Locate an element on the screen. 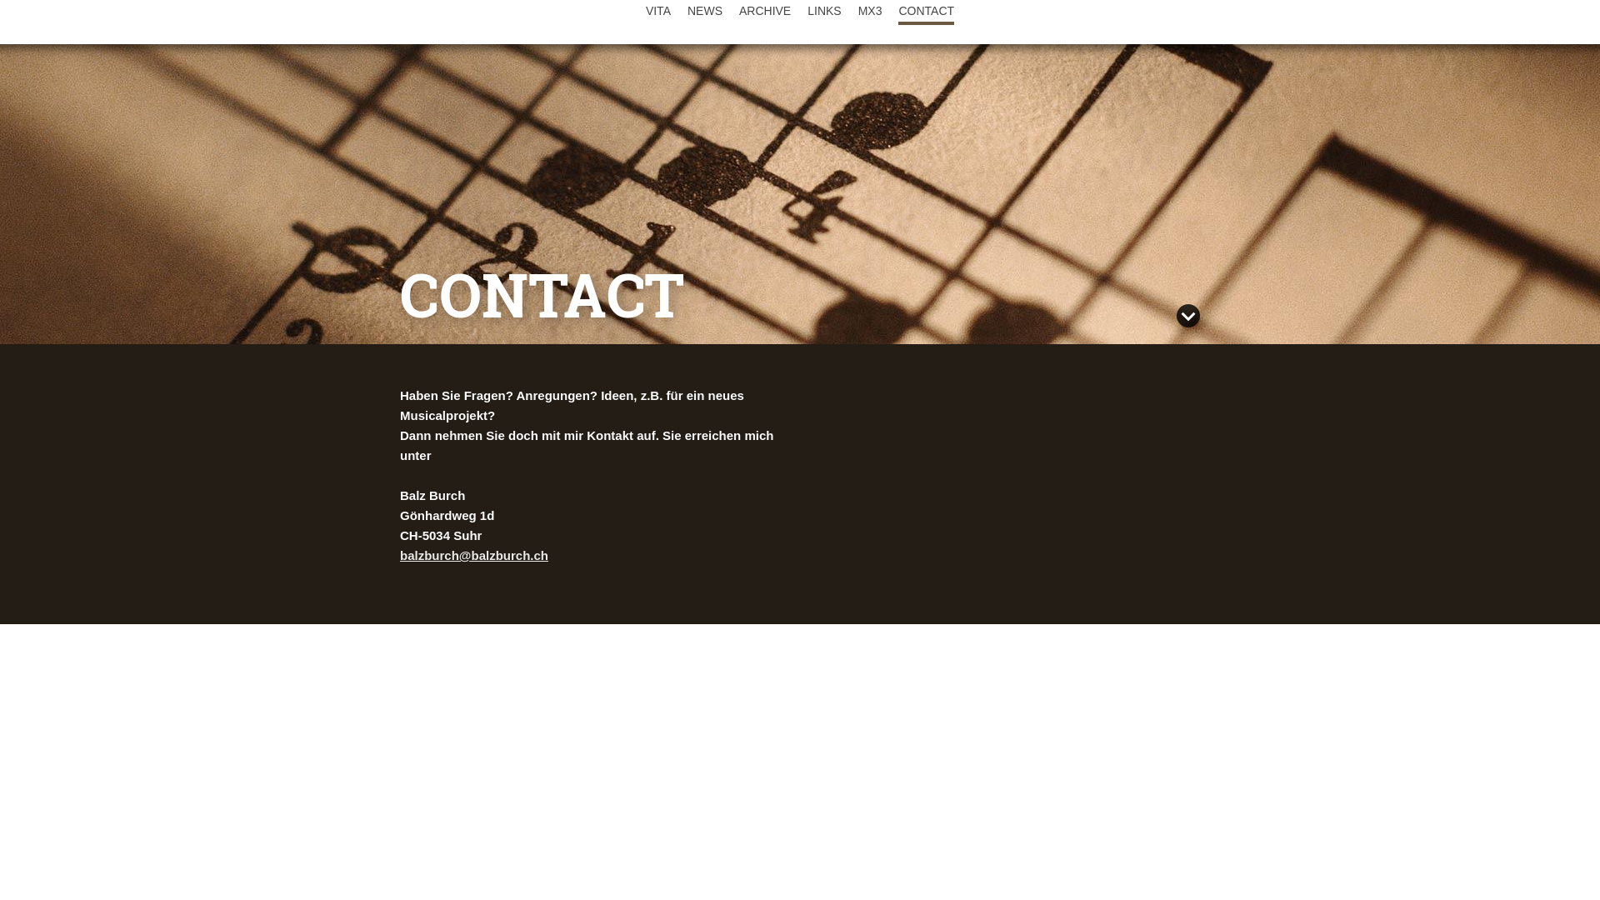 This screenshot has height=900, width=1600. NEWS is located at coordinates (705, 11).